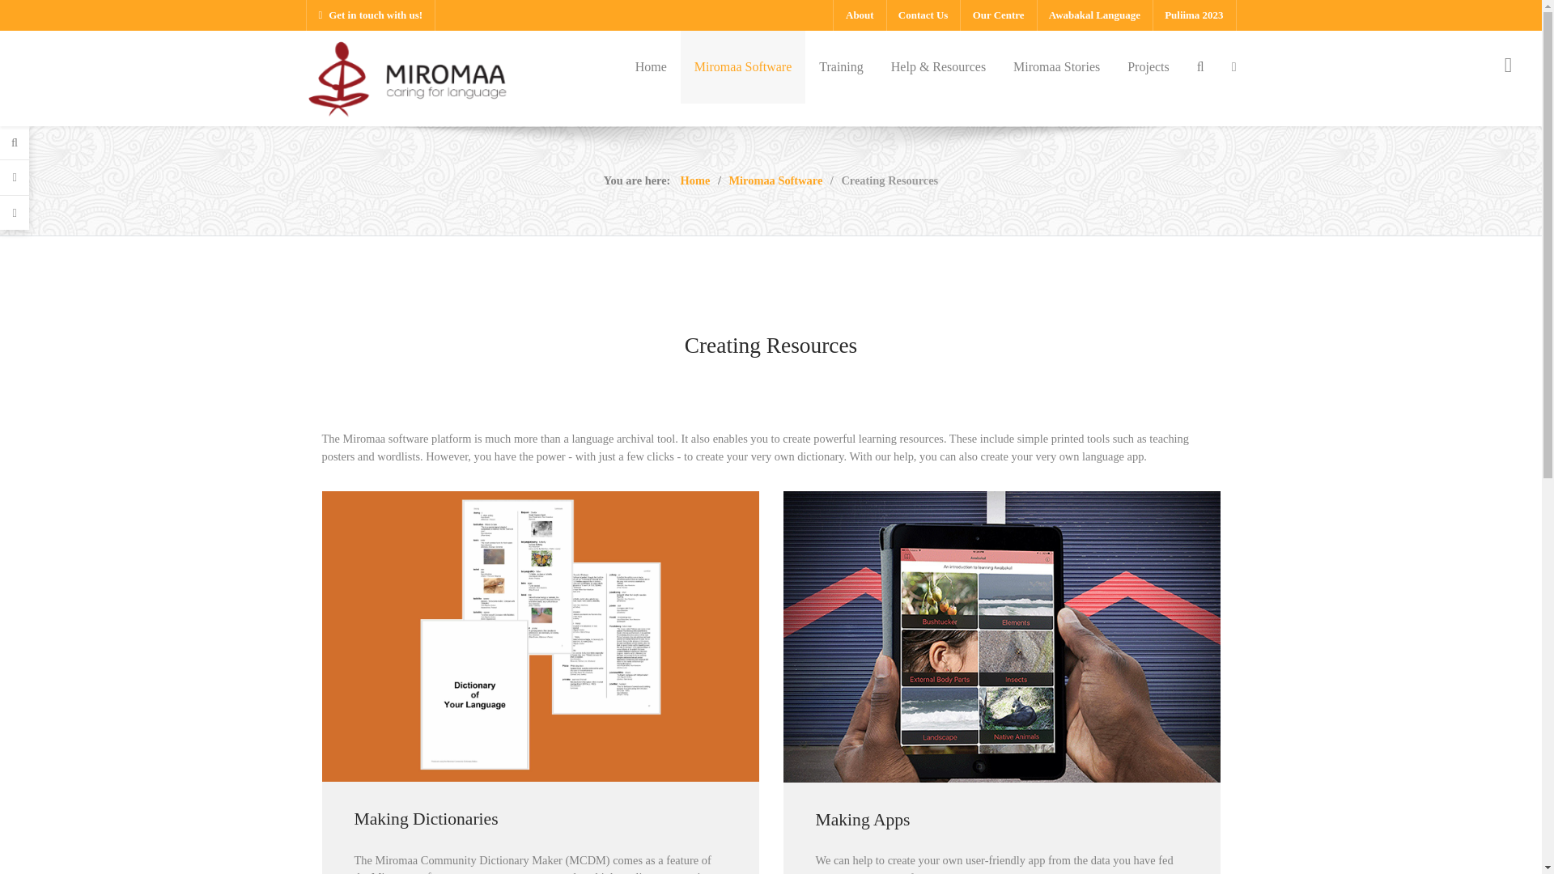  Describe the element at coordinates (998, 15) in the screenshot. I see `Our Centre` at that location.